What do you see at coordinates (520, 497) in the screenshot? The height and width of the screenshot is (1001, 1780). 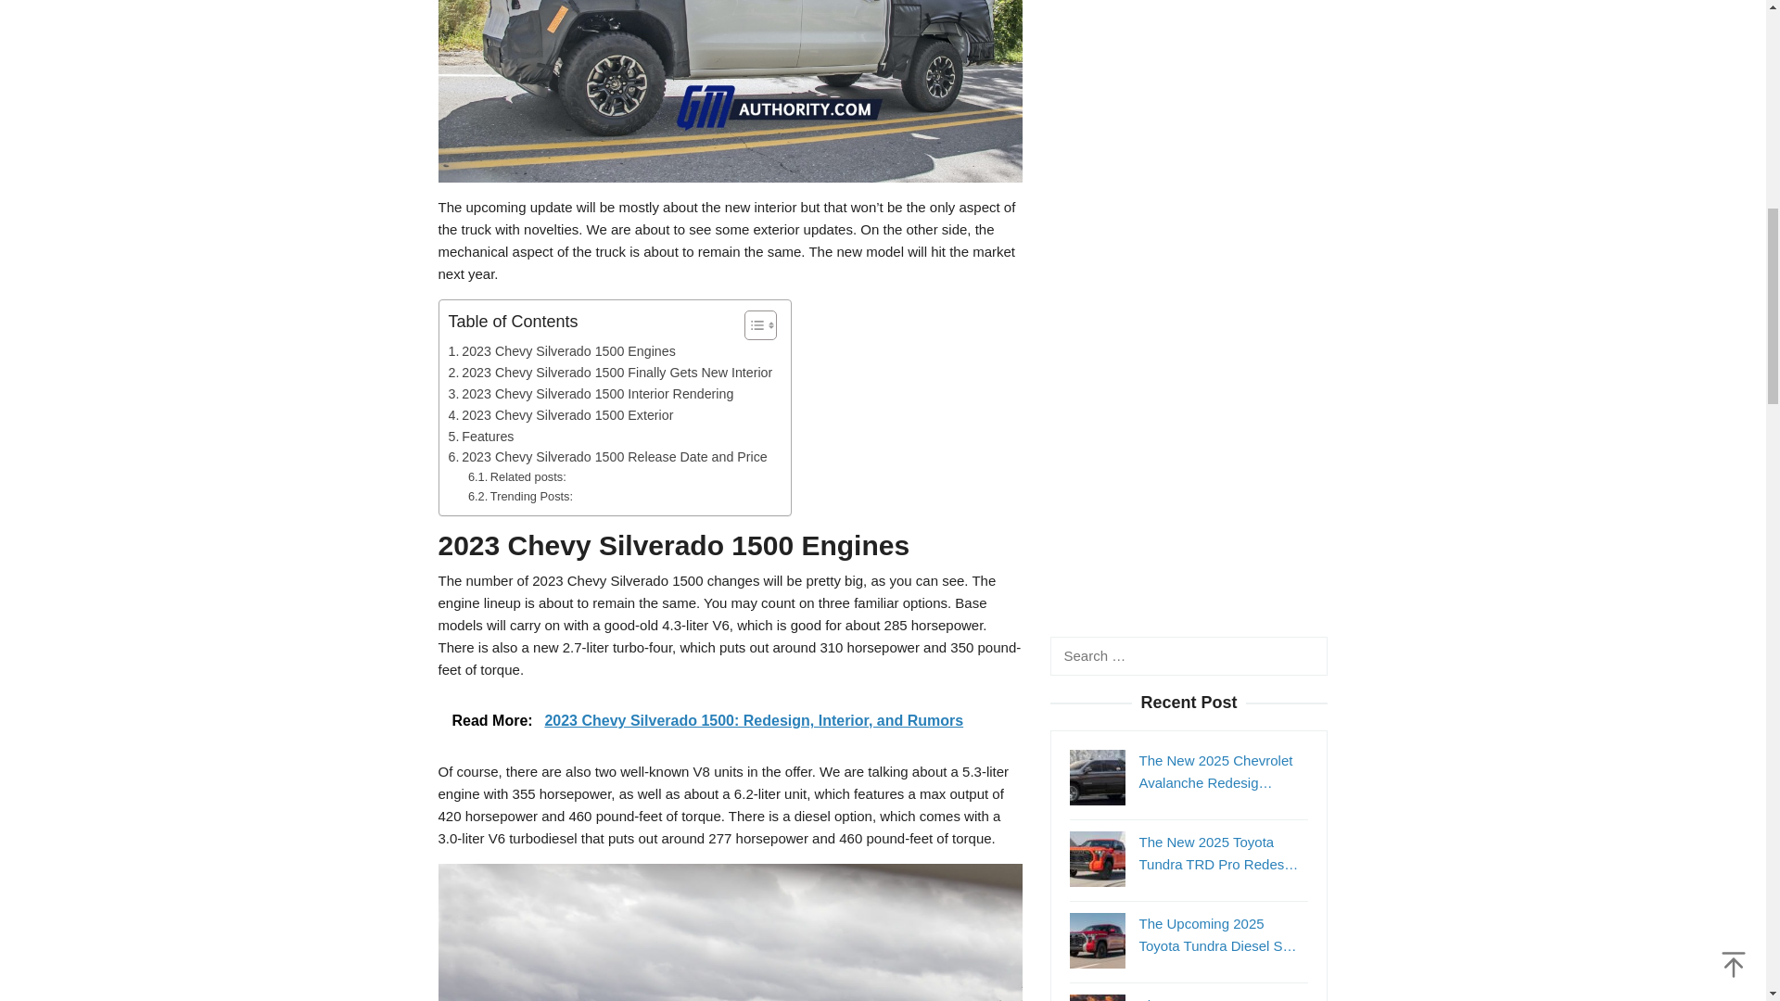 I see `Trending Posts:` at bounding box center [520, 497].